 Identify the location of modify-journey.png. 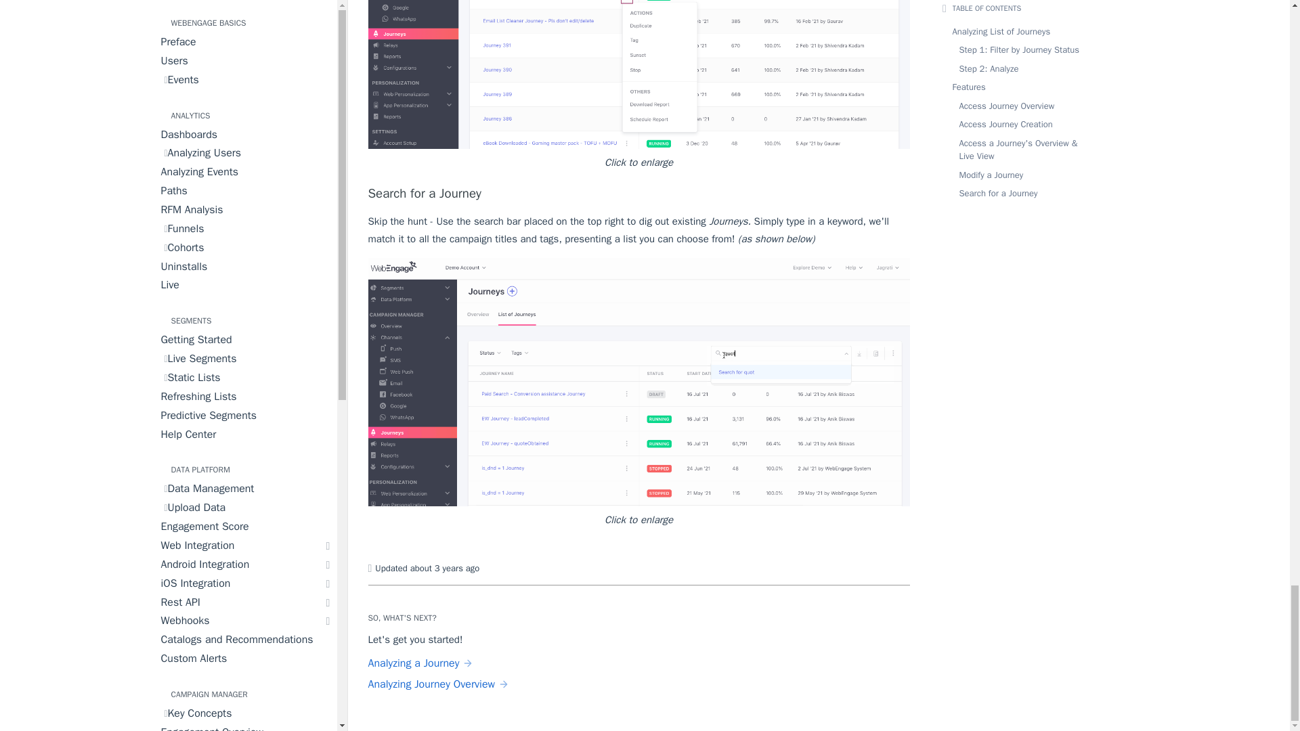
(639, 74).